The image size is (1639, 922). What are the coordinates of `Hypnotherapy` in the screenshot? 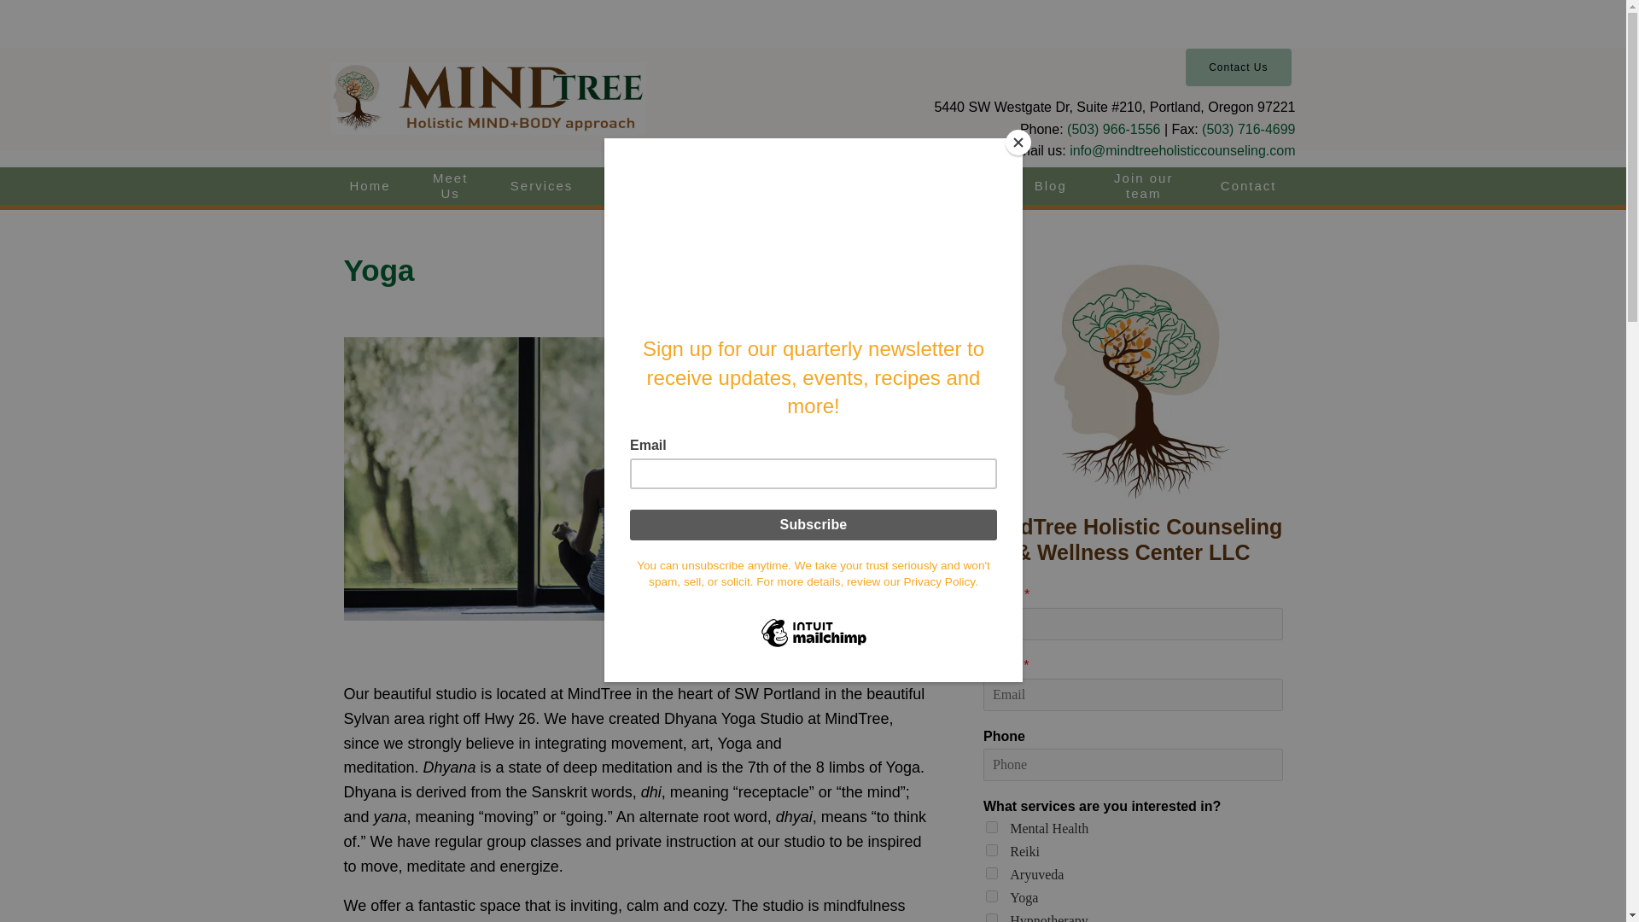 It's located at (992, 918).